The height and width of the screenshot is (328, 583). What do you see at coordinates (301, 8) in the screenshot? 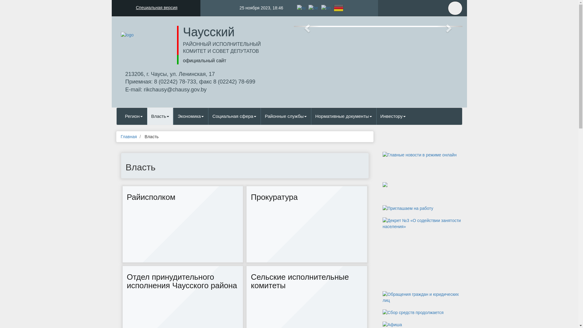
I see `Russian` at bounding box center [301, 8].